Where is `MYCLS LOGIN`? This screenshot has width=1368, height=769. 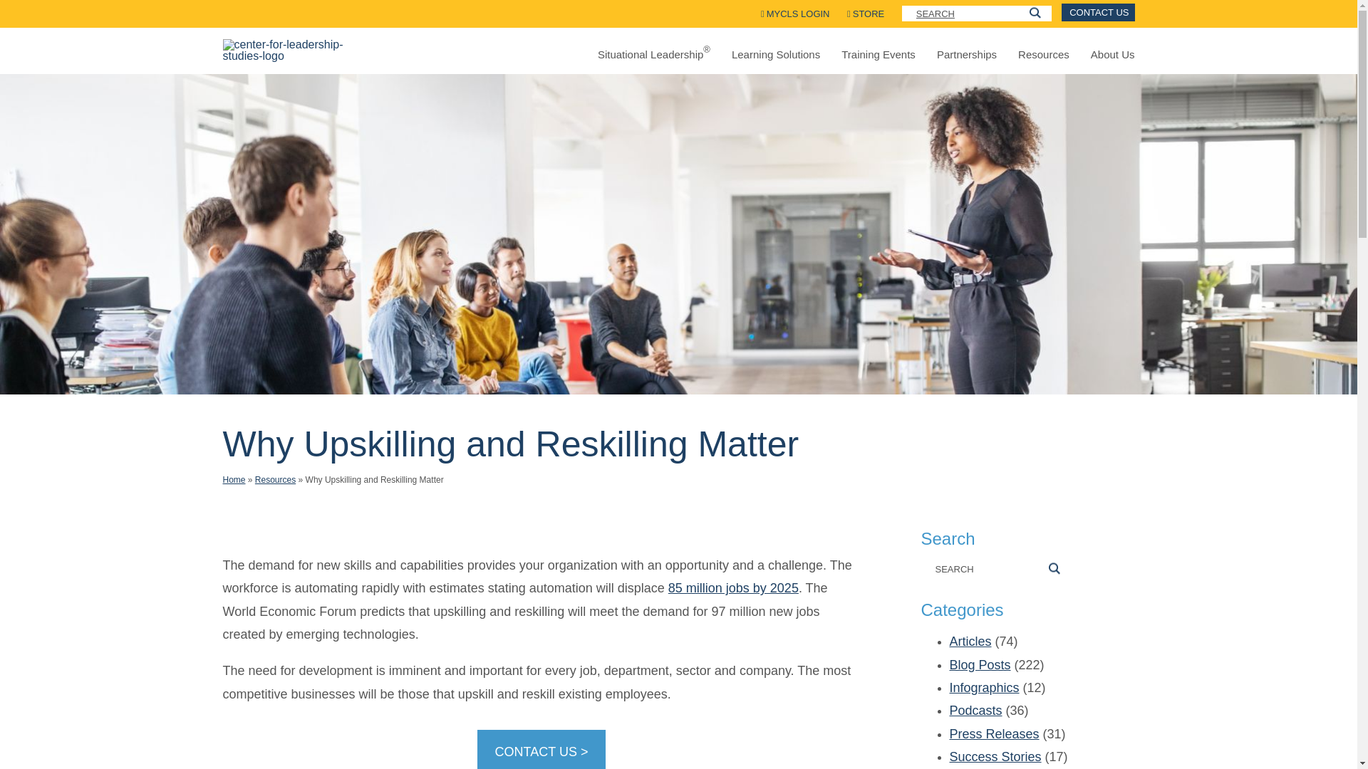
MYCLS LOGIN is located at coordinates (795, 14).